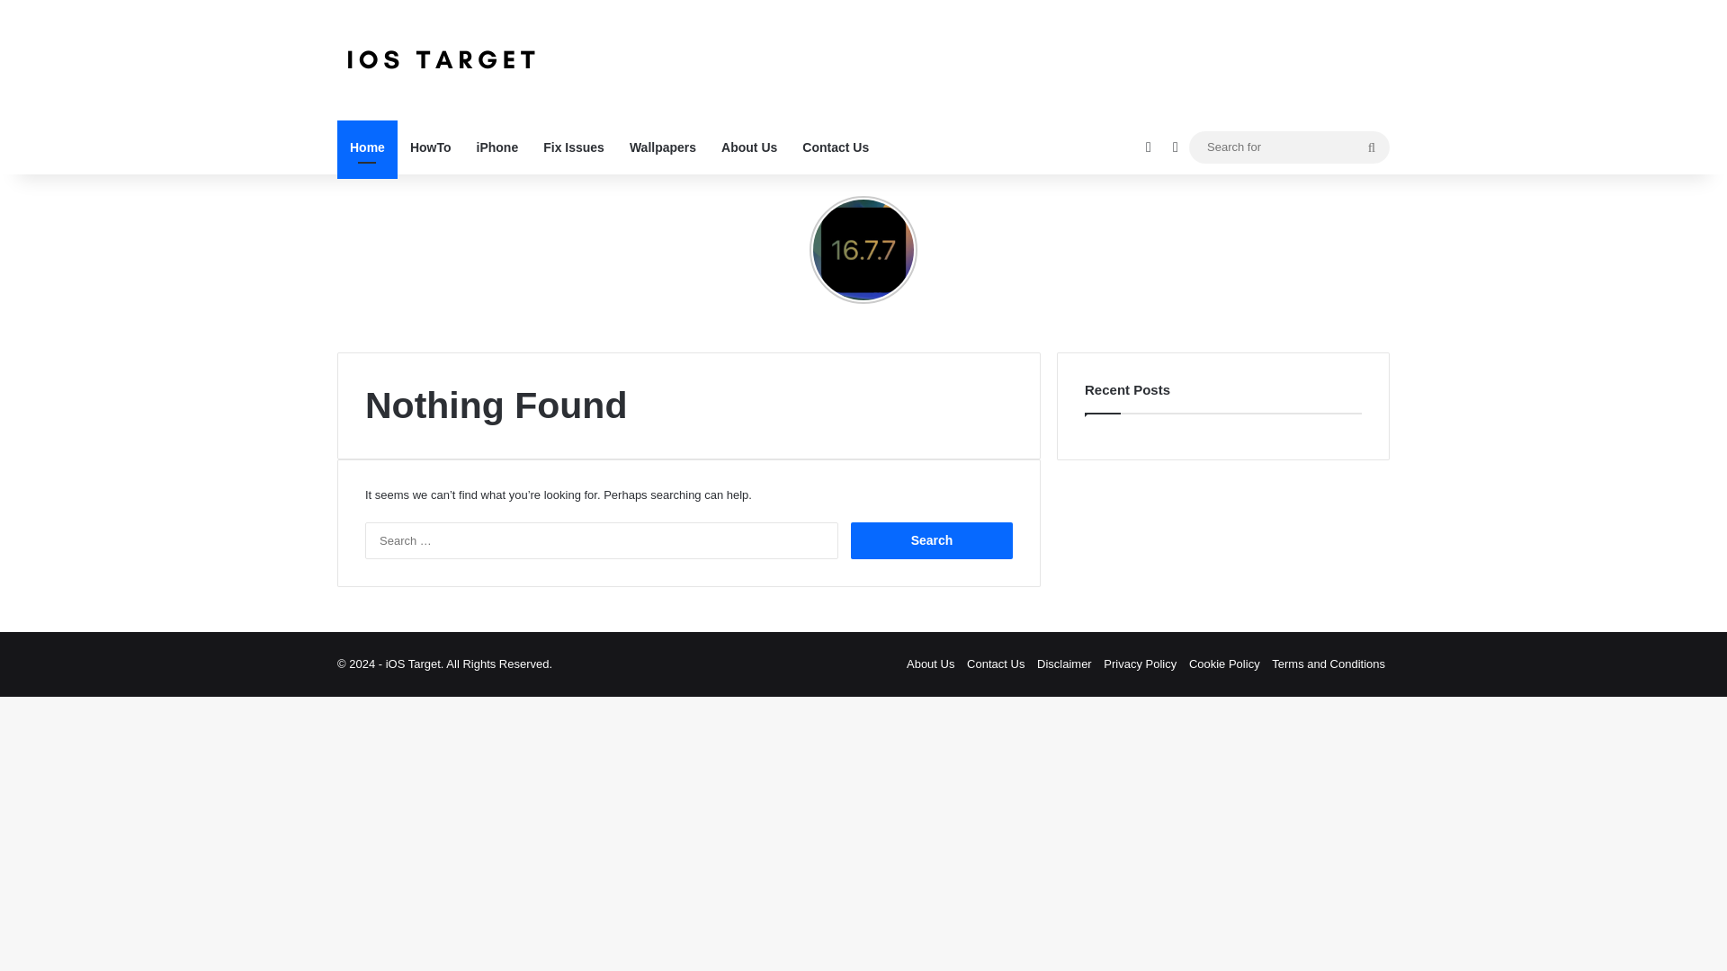 This screenshot has height=971, width=1727. Describe the element at coordinates (1290, 147) in the screenshot. I see `Search for` at that location.